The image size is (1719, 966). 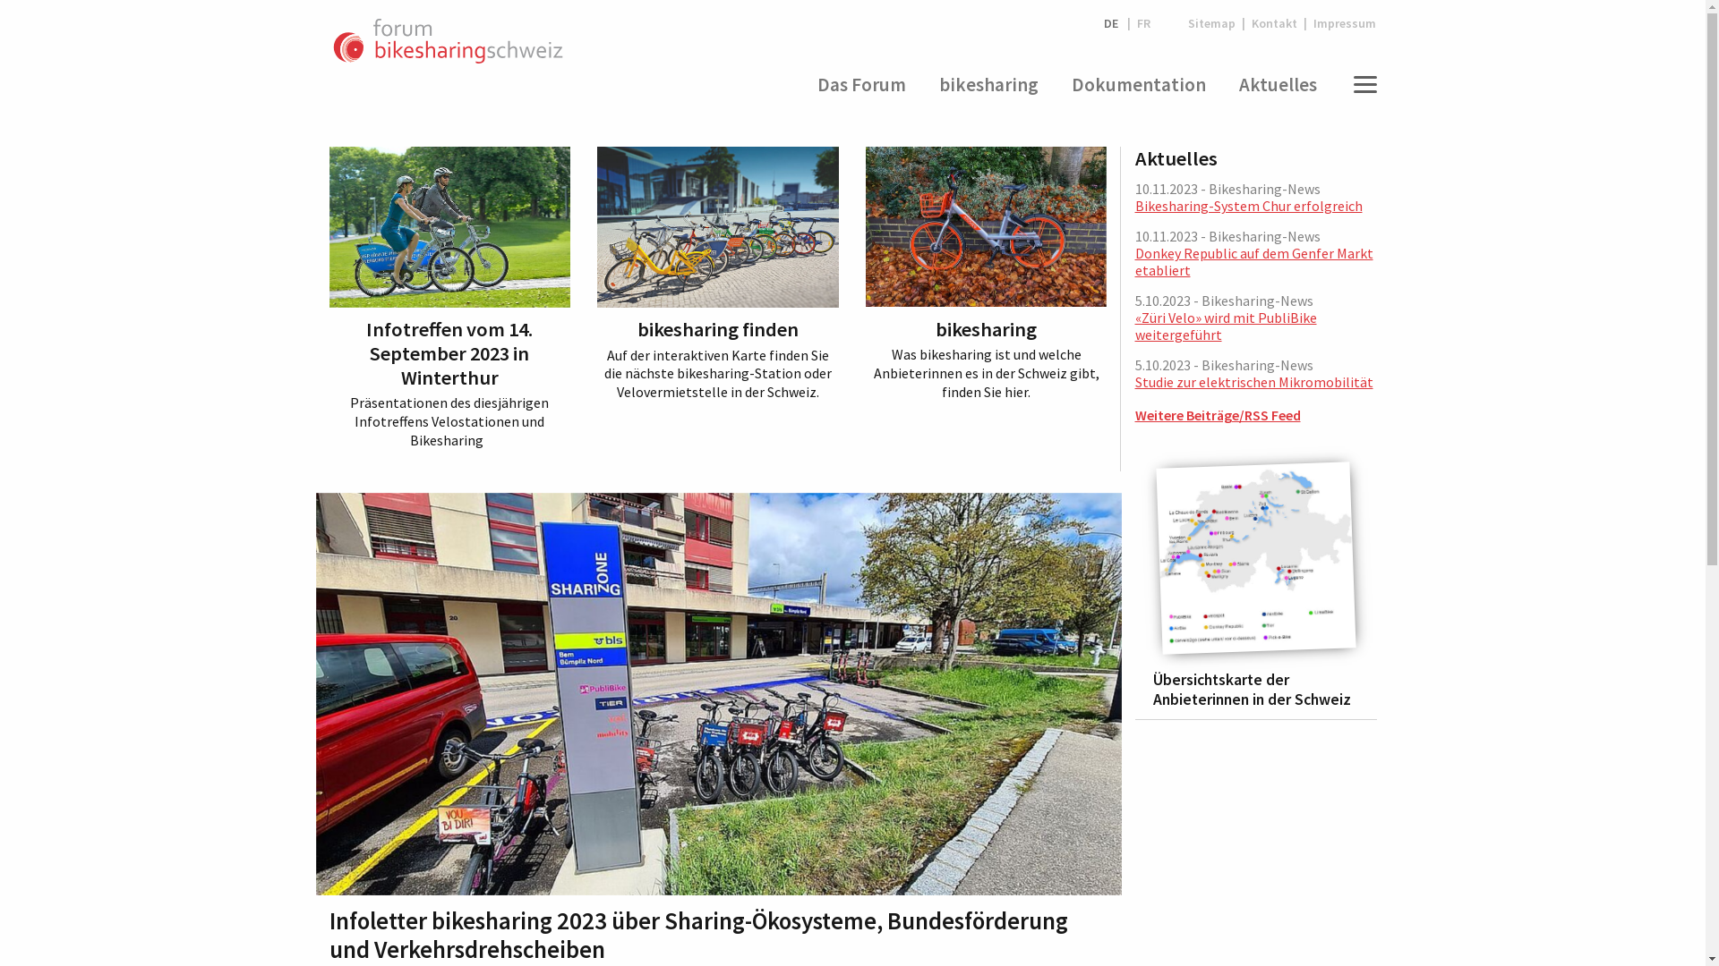 I want to click on Das Forum, so click(x=861, y=84).